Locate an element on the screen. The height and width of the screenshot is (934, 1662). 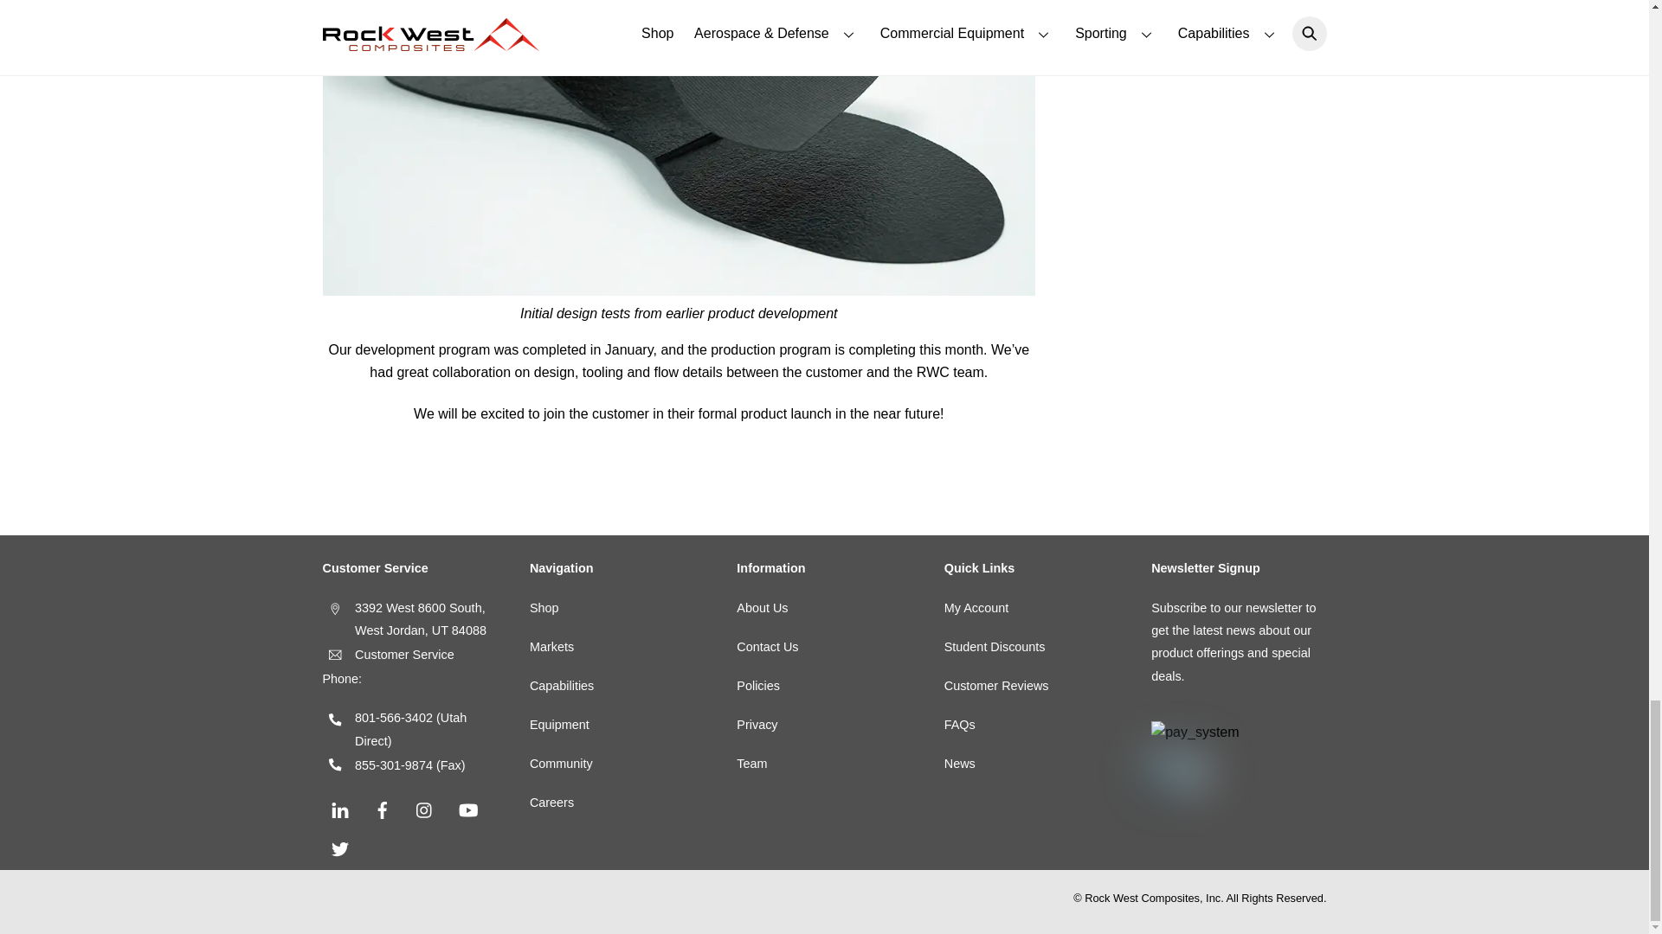
Contact Us is located at coordinates (767, 647).